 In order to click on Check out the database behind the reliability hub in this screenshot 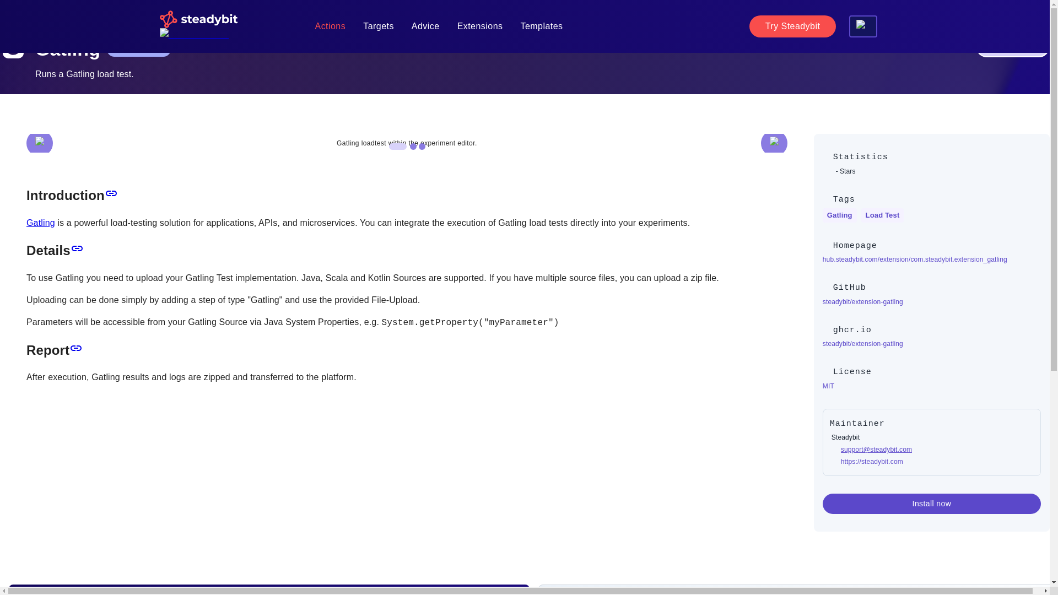, I will do `click(863, 26)`.